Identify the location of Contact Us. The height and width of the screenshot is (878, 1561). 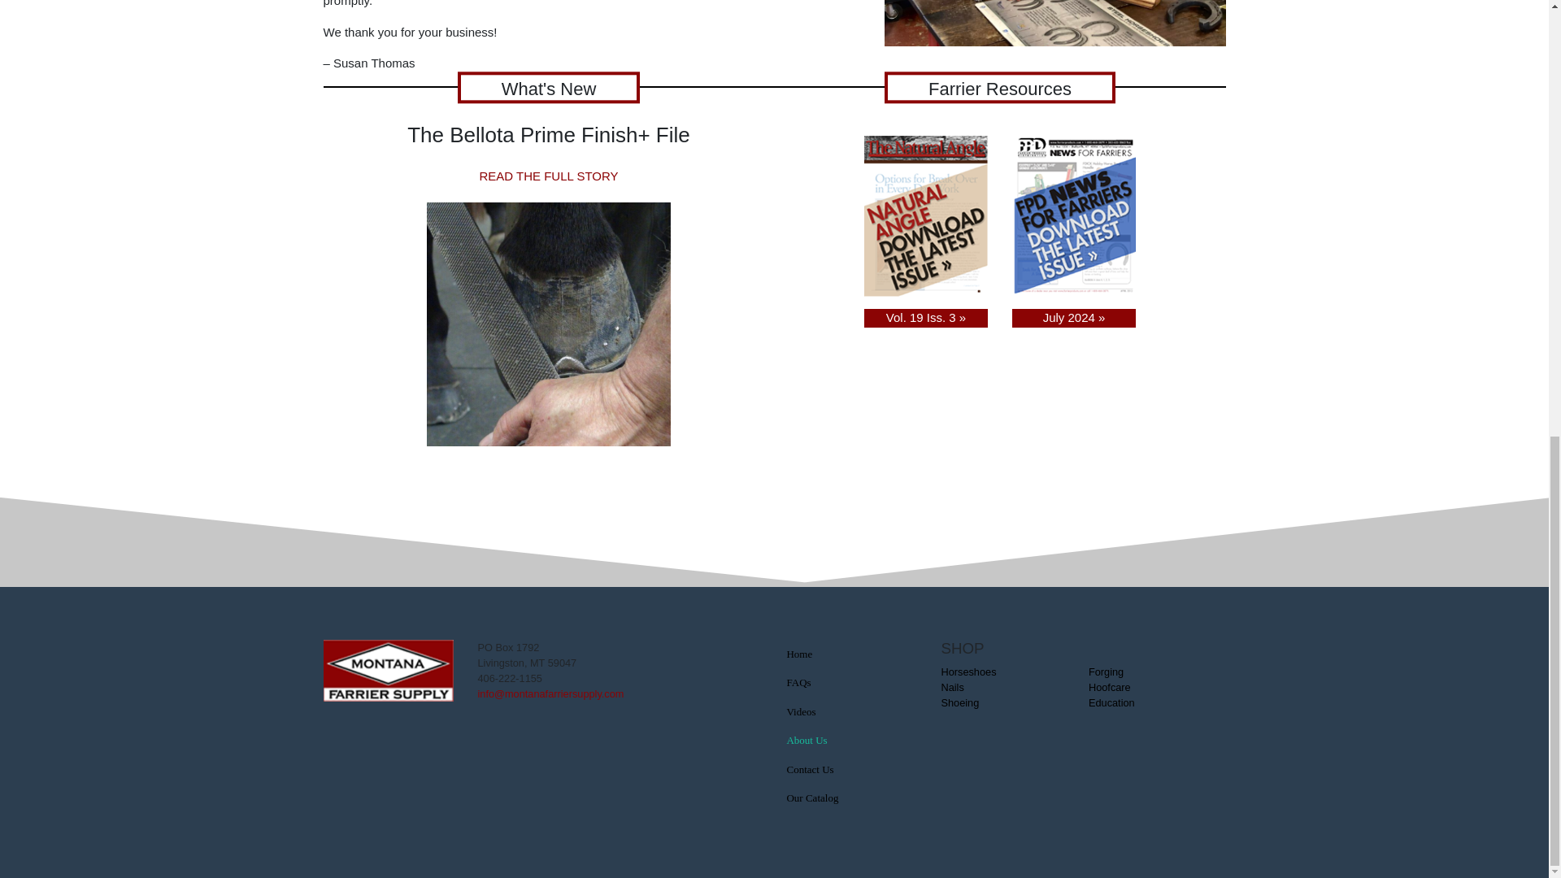
(851, 769).